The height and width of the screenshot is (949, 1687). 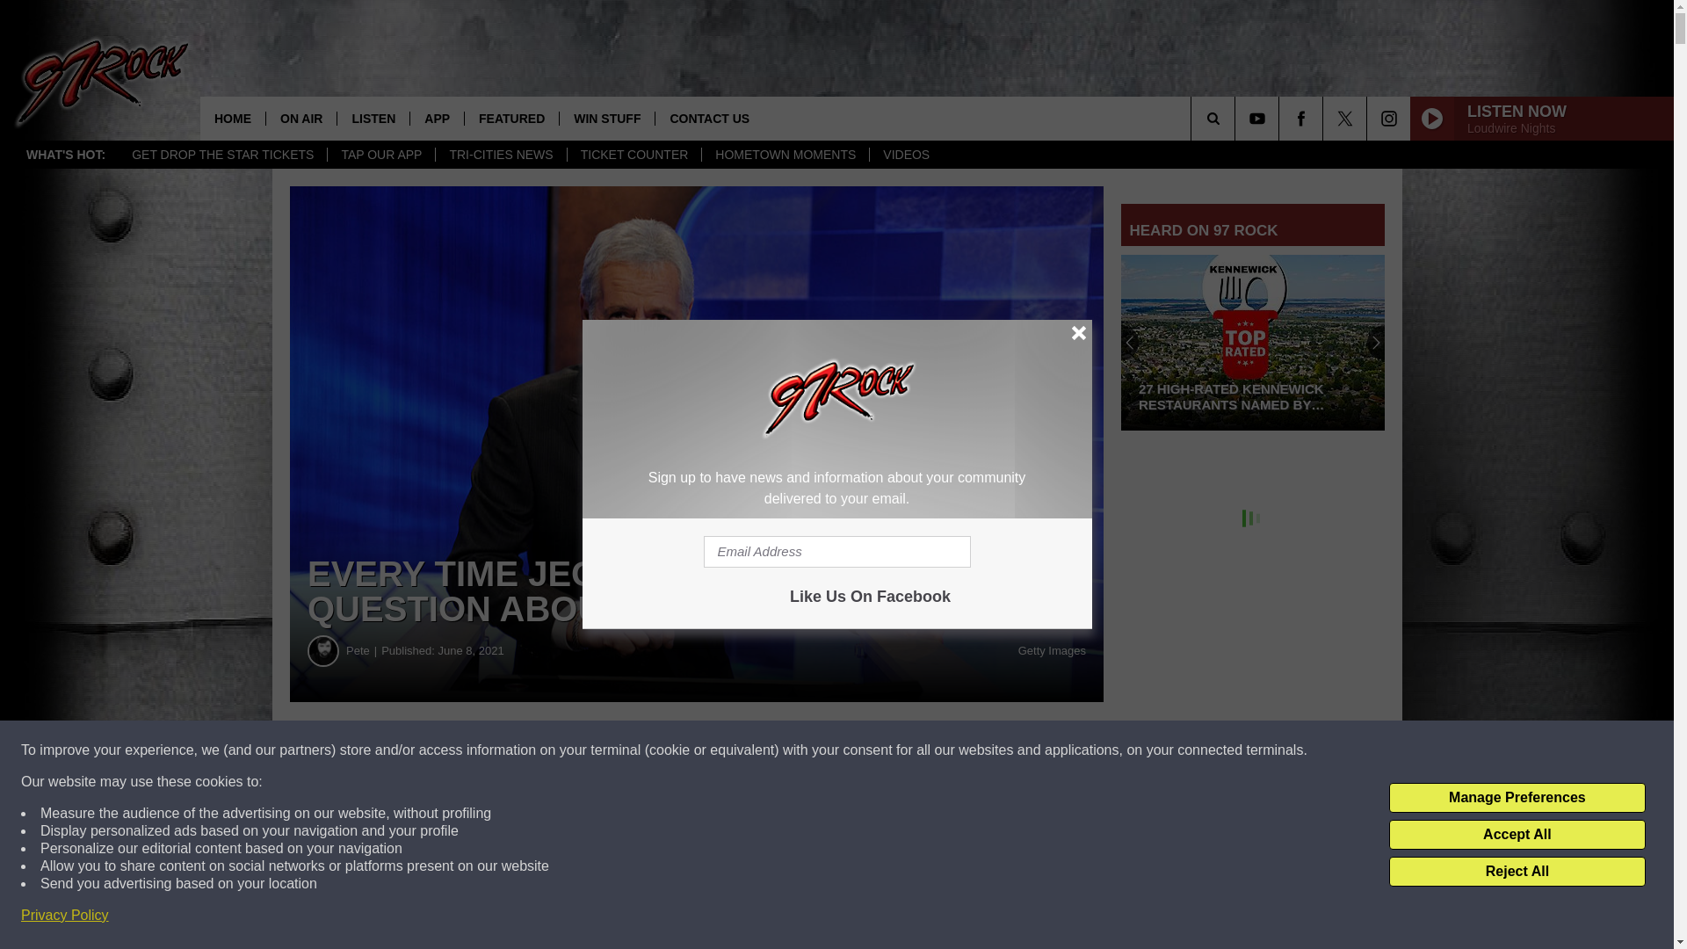 What do you see at coordinates (634, 155) in the screenshot?
I see `TICKET COUNTER` at bounding box center [634, 155].